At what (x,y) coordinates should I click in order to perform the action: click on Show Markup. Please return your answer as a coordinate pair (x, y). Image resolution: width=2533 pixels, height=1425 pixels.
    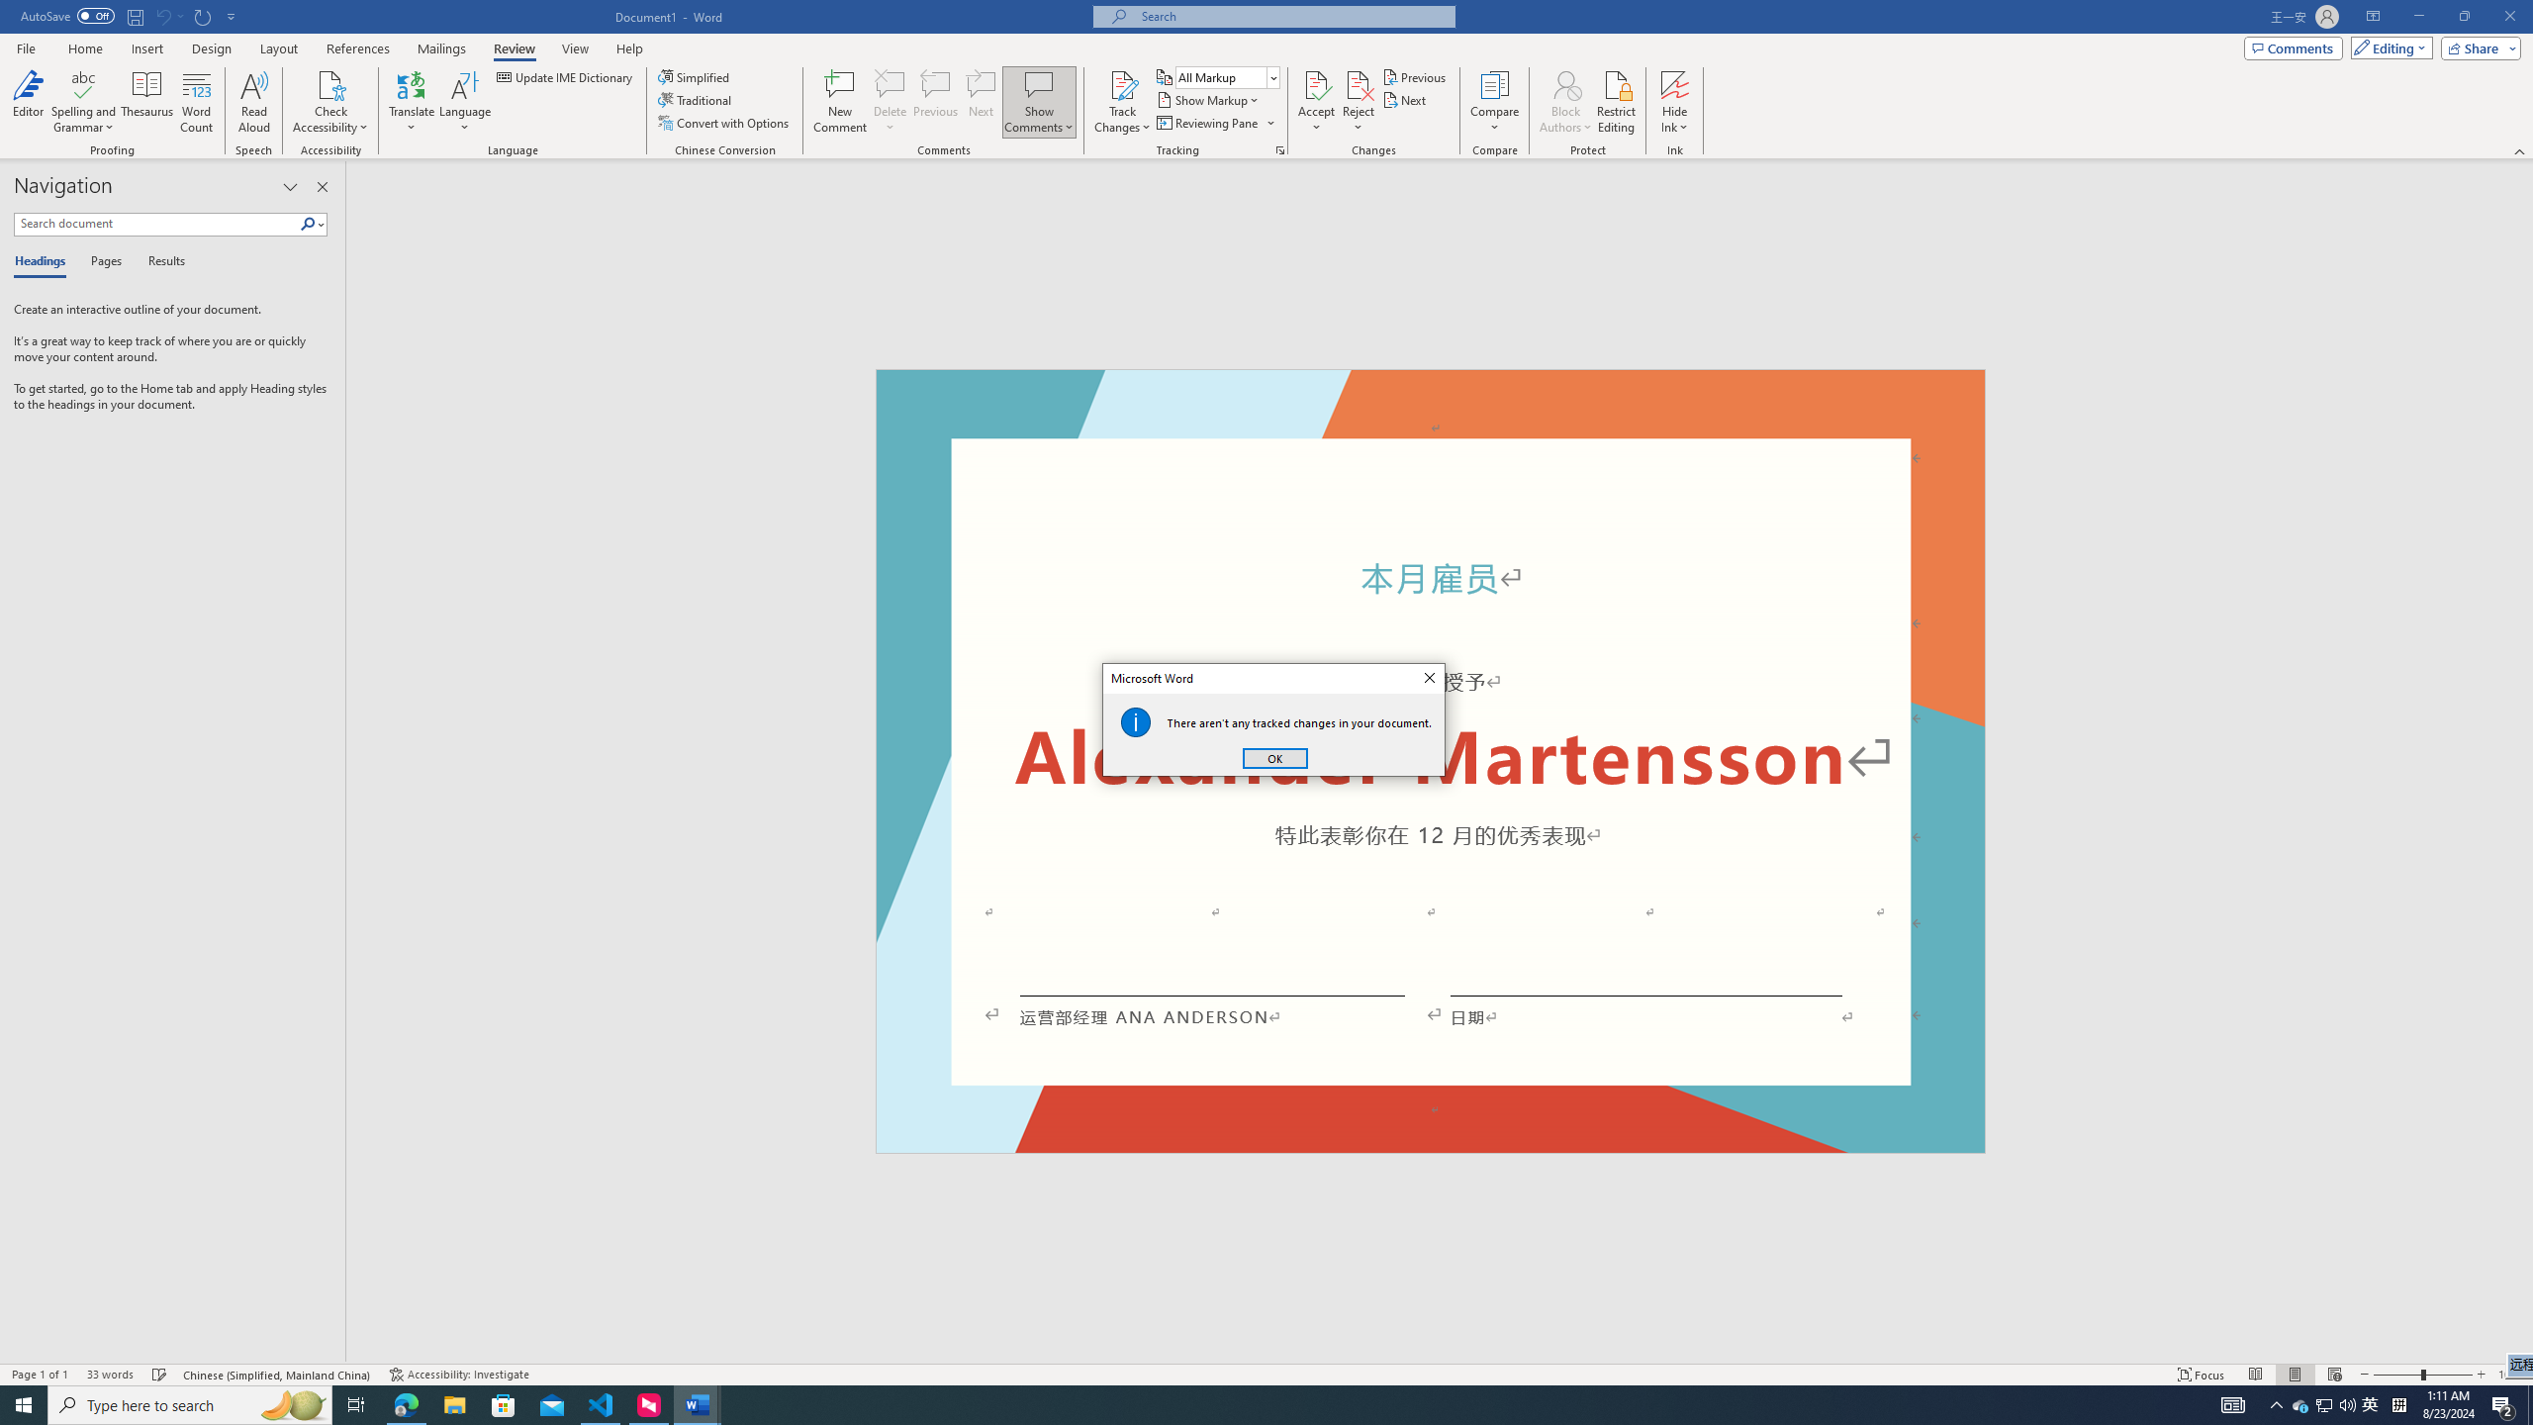
    Looking at the image, I should click on (1209, 99).